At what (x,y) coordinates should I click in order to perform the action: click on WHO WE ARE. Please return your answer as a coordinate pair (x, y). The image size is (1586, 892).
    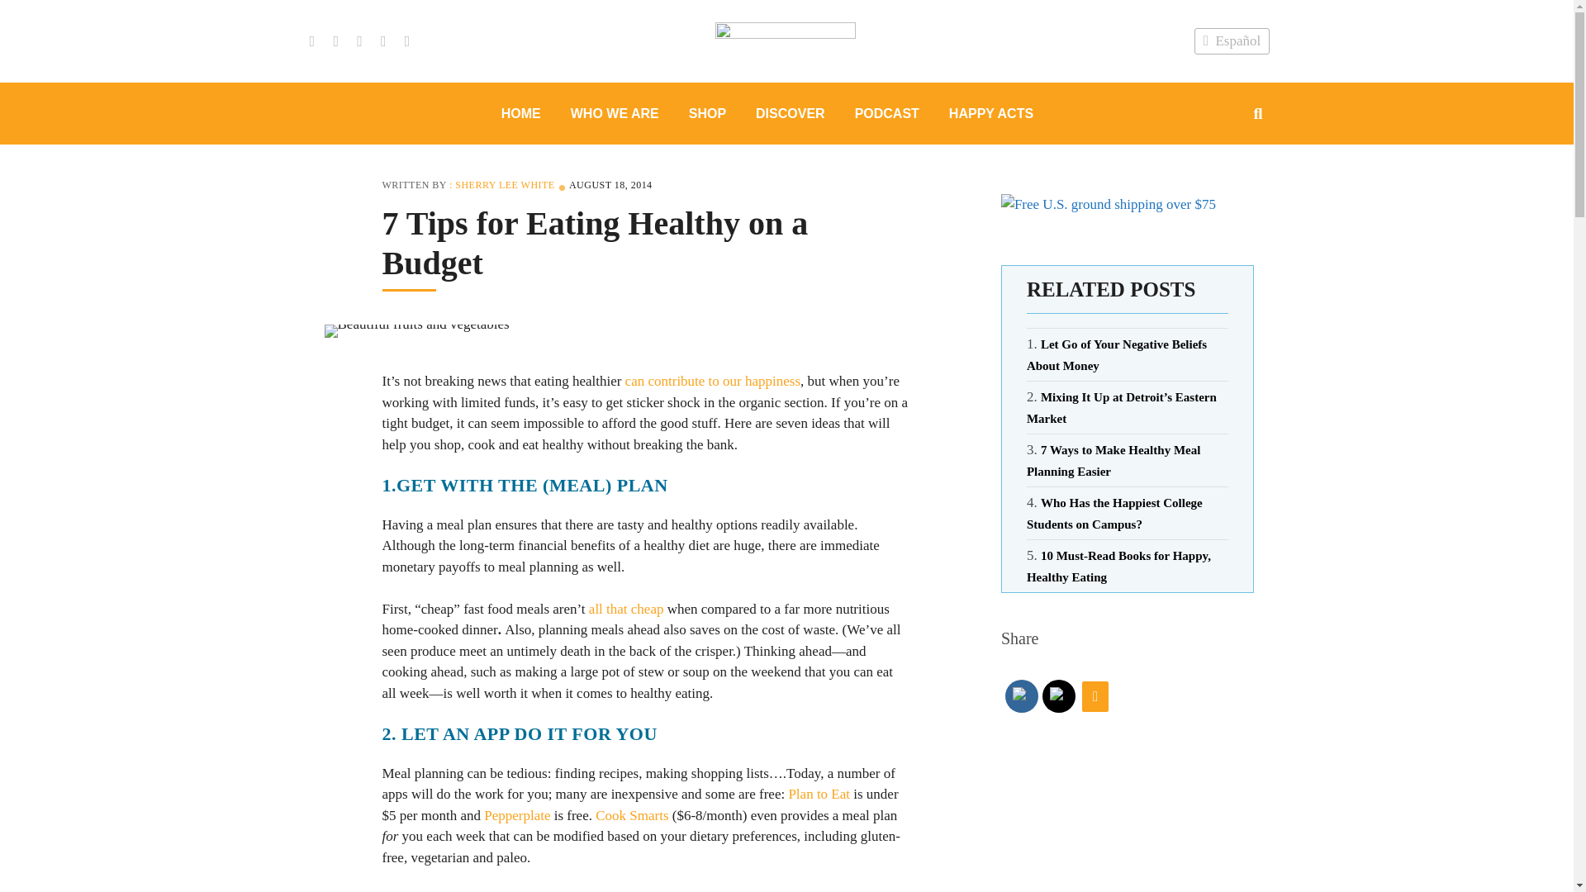
    Looking at the image, I should click on (615, 112).